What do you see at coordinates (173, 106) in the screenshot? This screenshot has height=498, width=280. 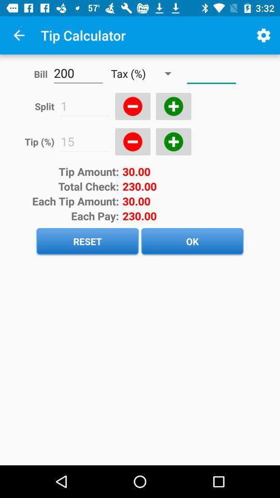 I see `increase number of payers` at bounding box center [173, 106].